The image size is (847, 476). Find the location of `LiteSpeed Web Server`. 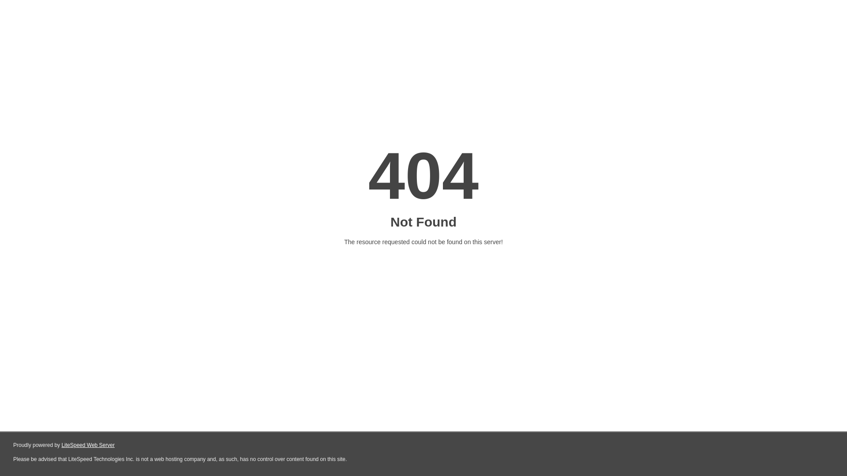

LiteSpeed Web Server is located at coordinates (88, 445).